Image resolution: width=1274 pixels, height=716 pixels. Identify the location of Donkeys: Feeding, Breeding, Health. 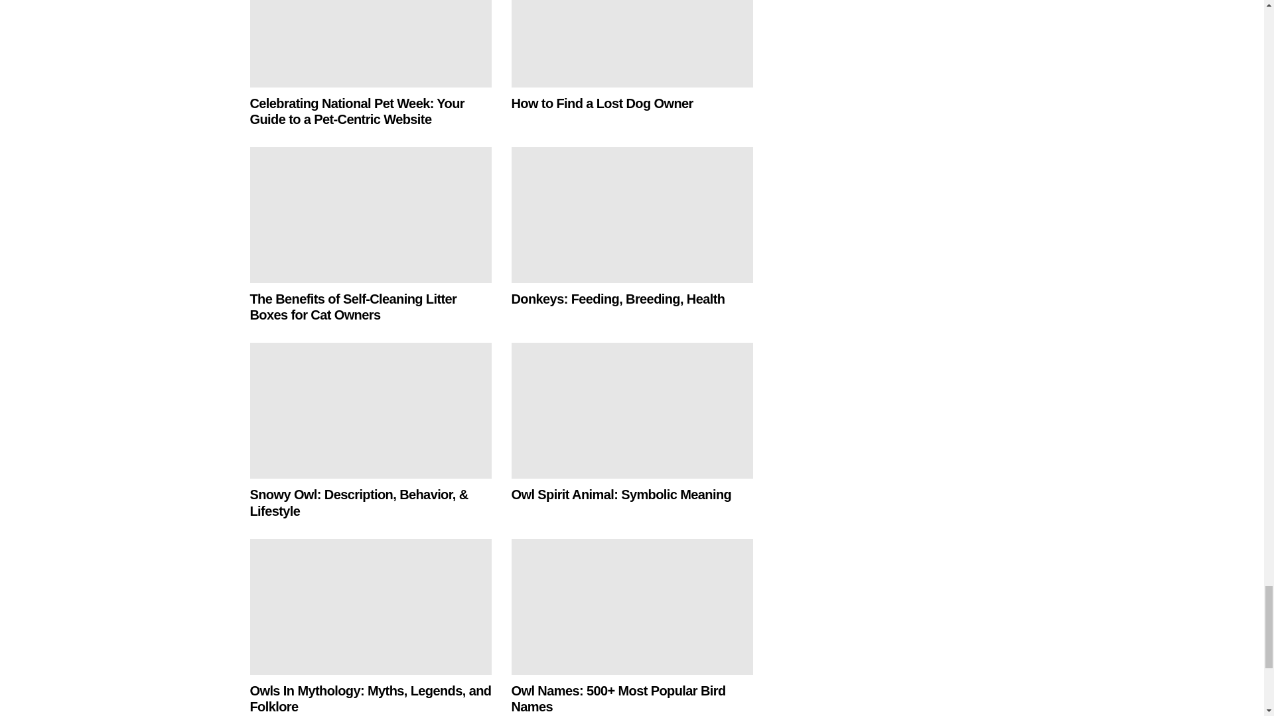
(632, 215).